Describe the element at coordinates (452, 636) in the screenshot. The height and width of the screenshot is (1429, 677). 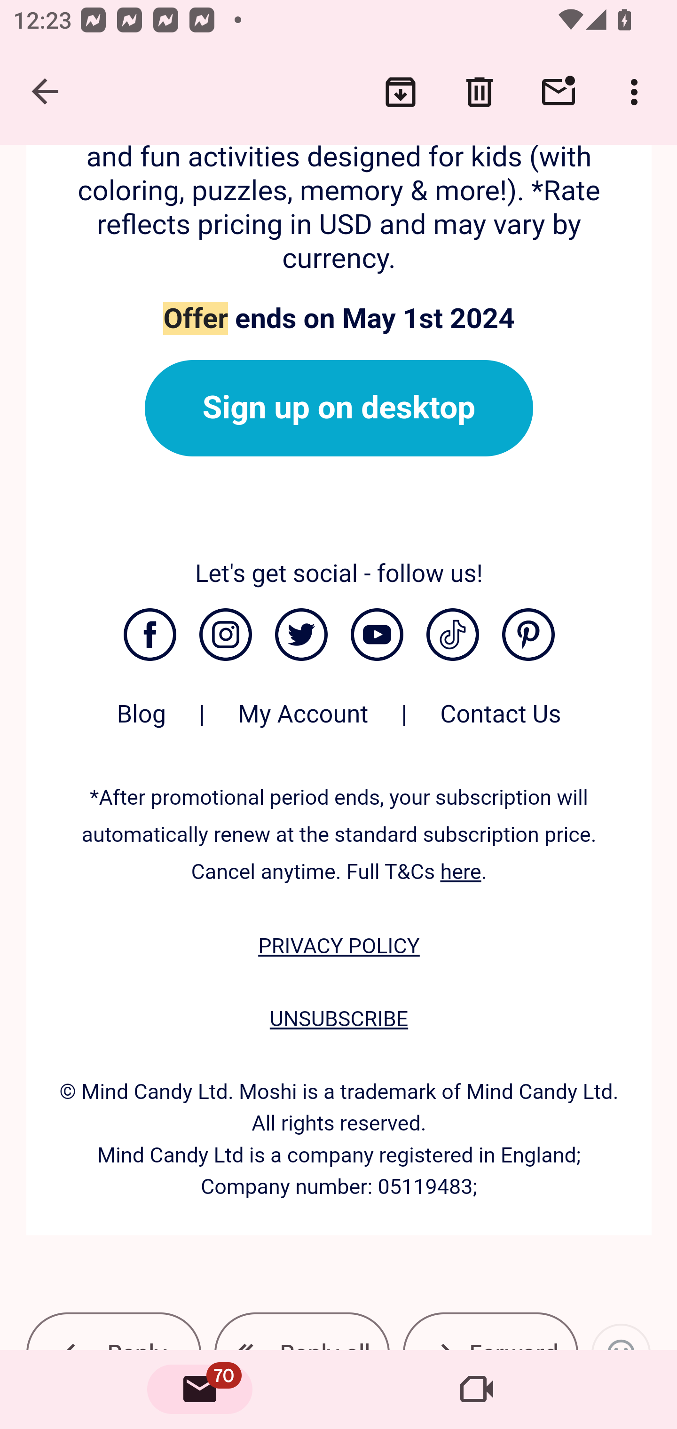
I see `Custom` at that location.